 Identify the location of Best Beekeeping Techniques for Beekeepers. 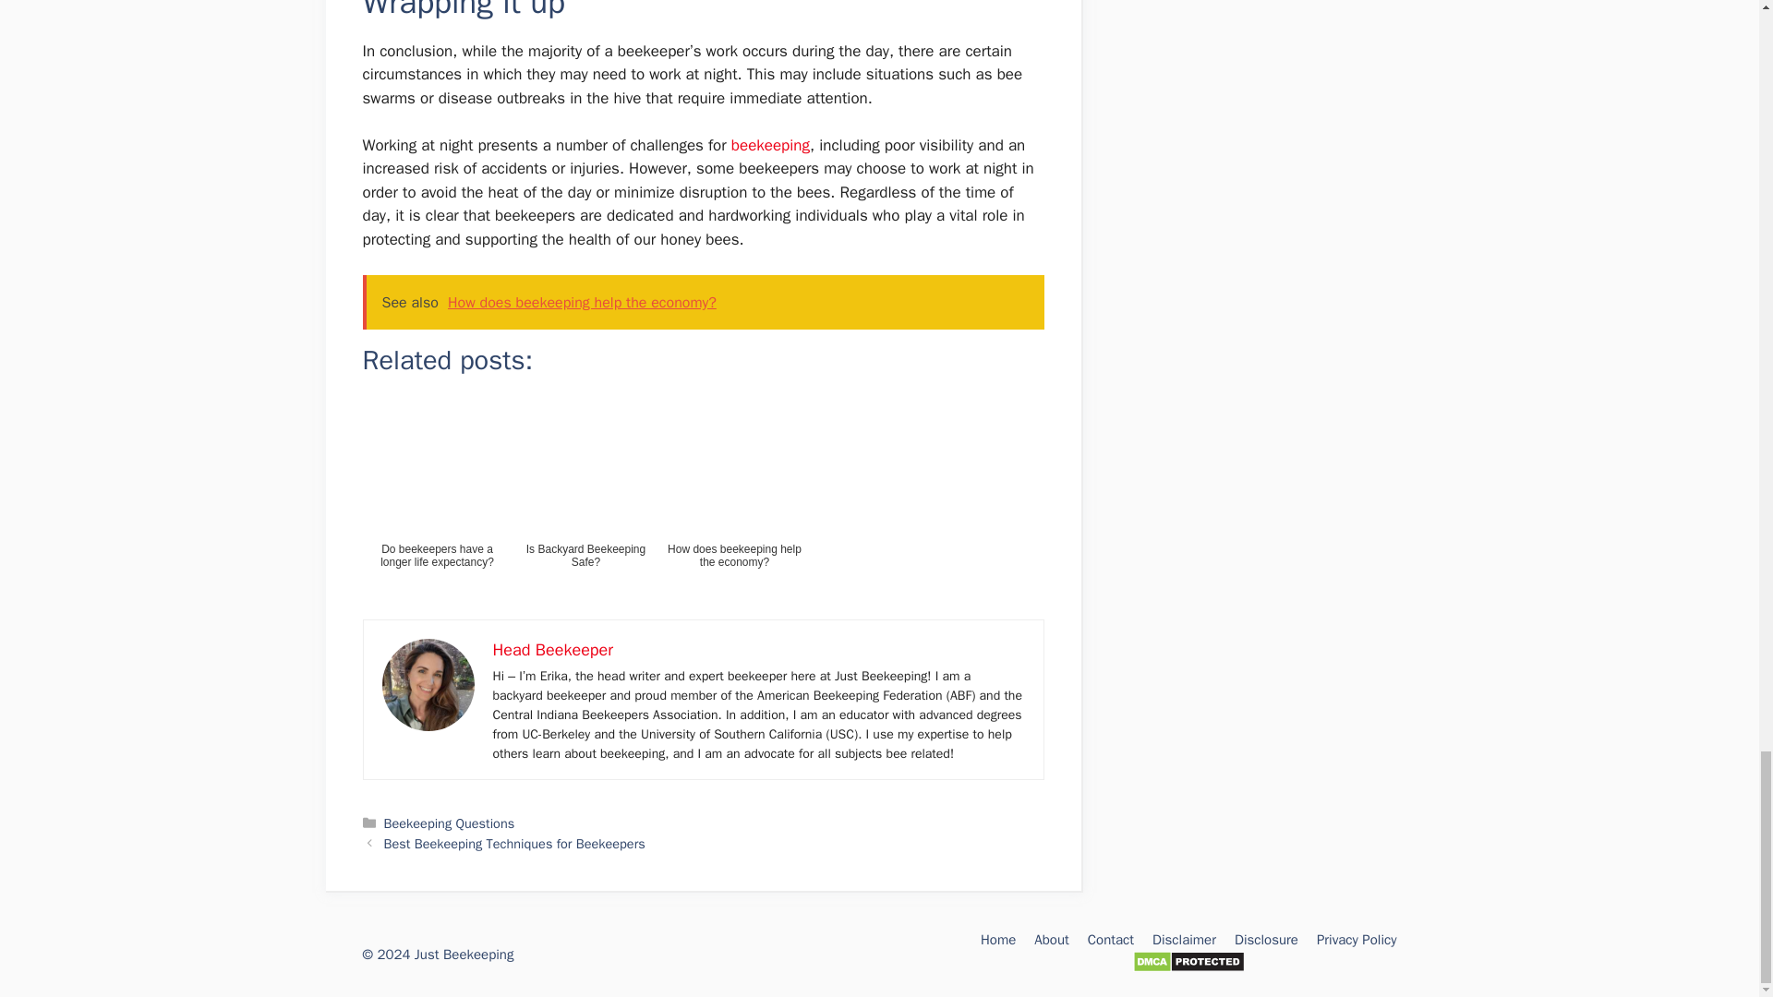
(514, 844).